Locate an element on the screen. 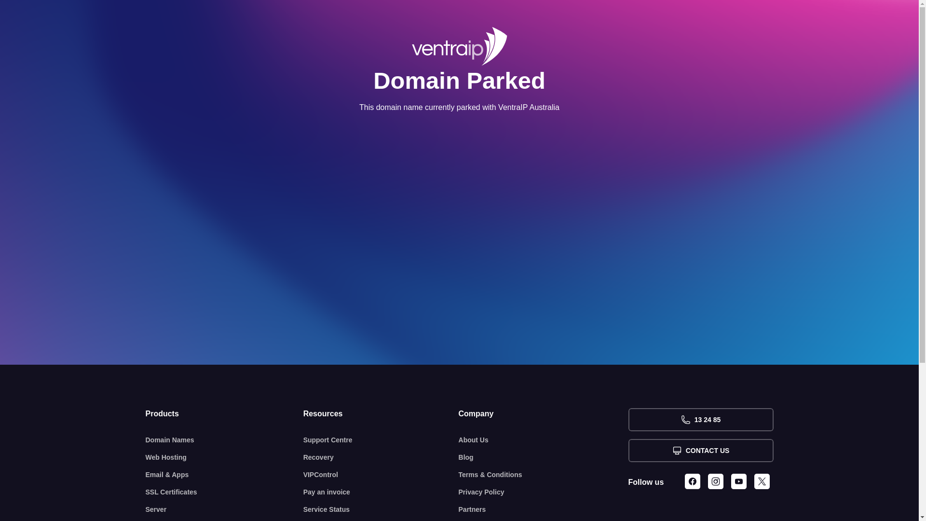 Image resolution: width=926 pixels, height=521 pixels. Privacy Policy is located at coordinates (544, 492).